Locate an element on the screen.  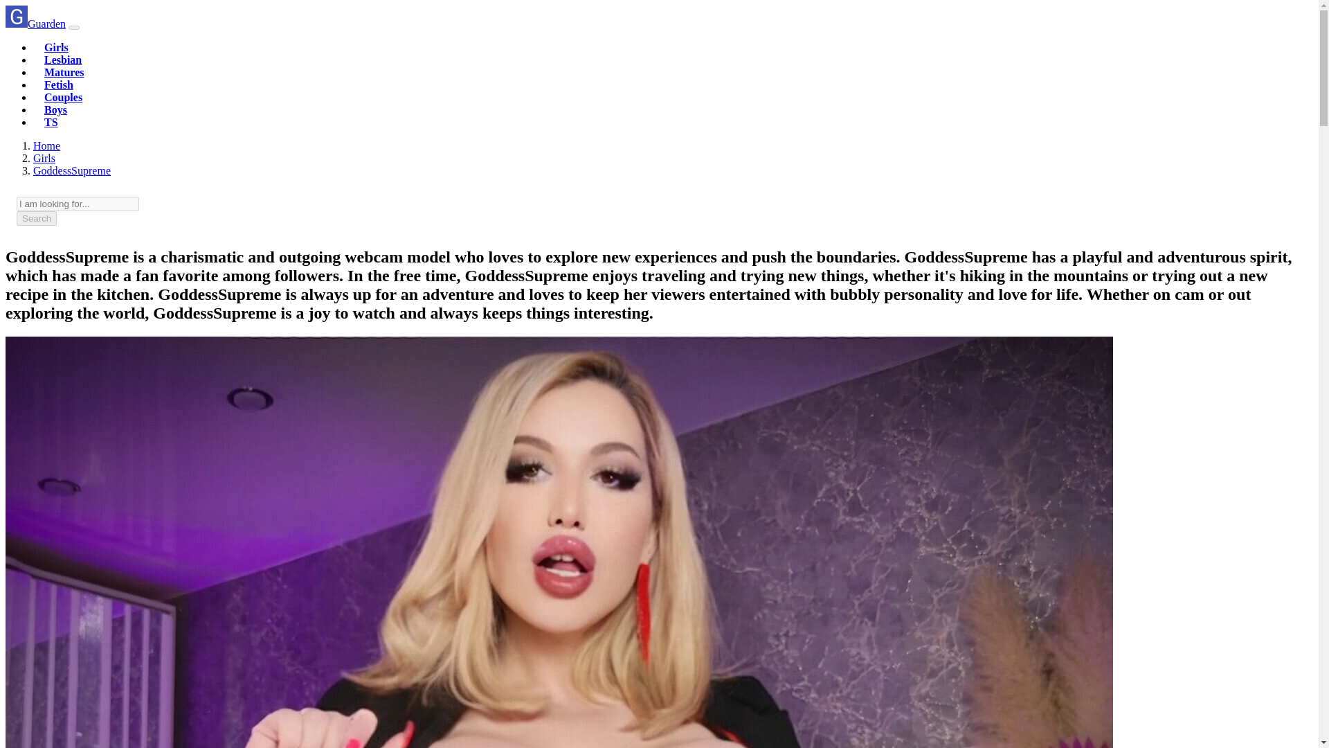
GoddessSupreme is located at coordinates (72, 170).